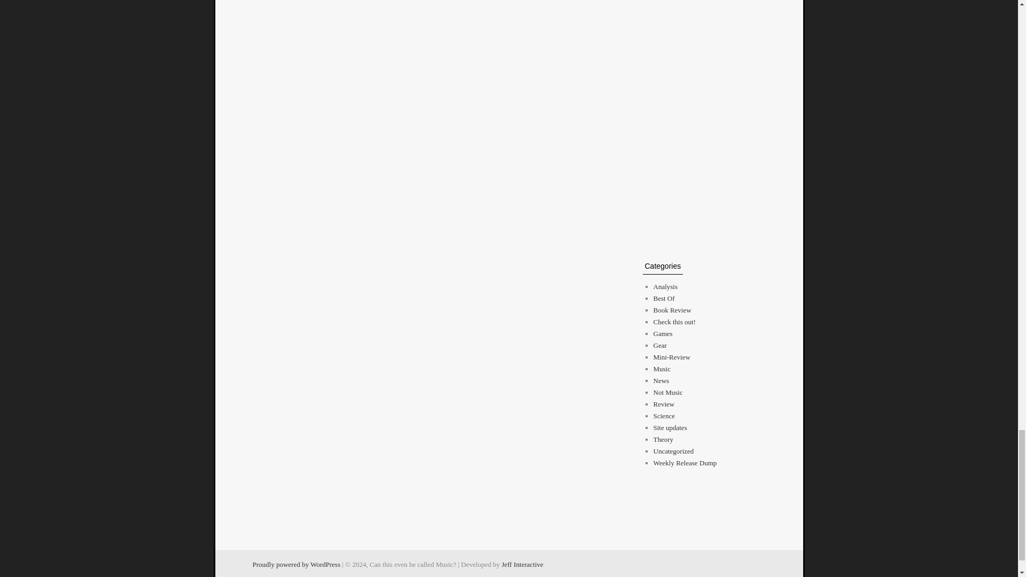  I want to click on Games, so click(662, 333).